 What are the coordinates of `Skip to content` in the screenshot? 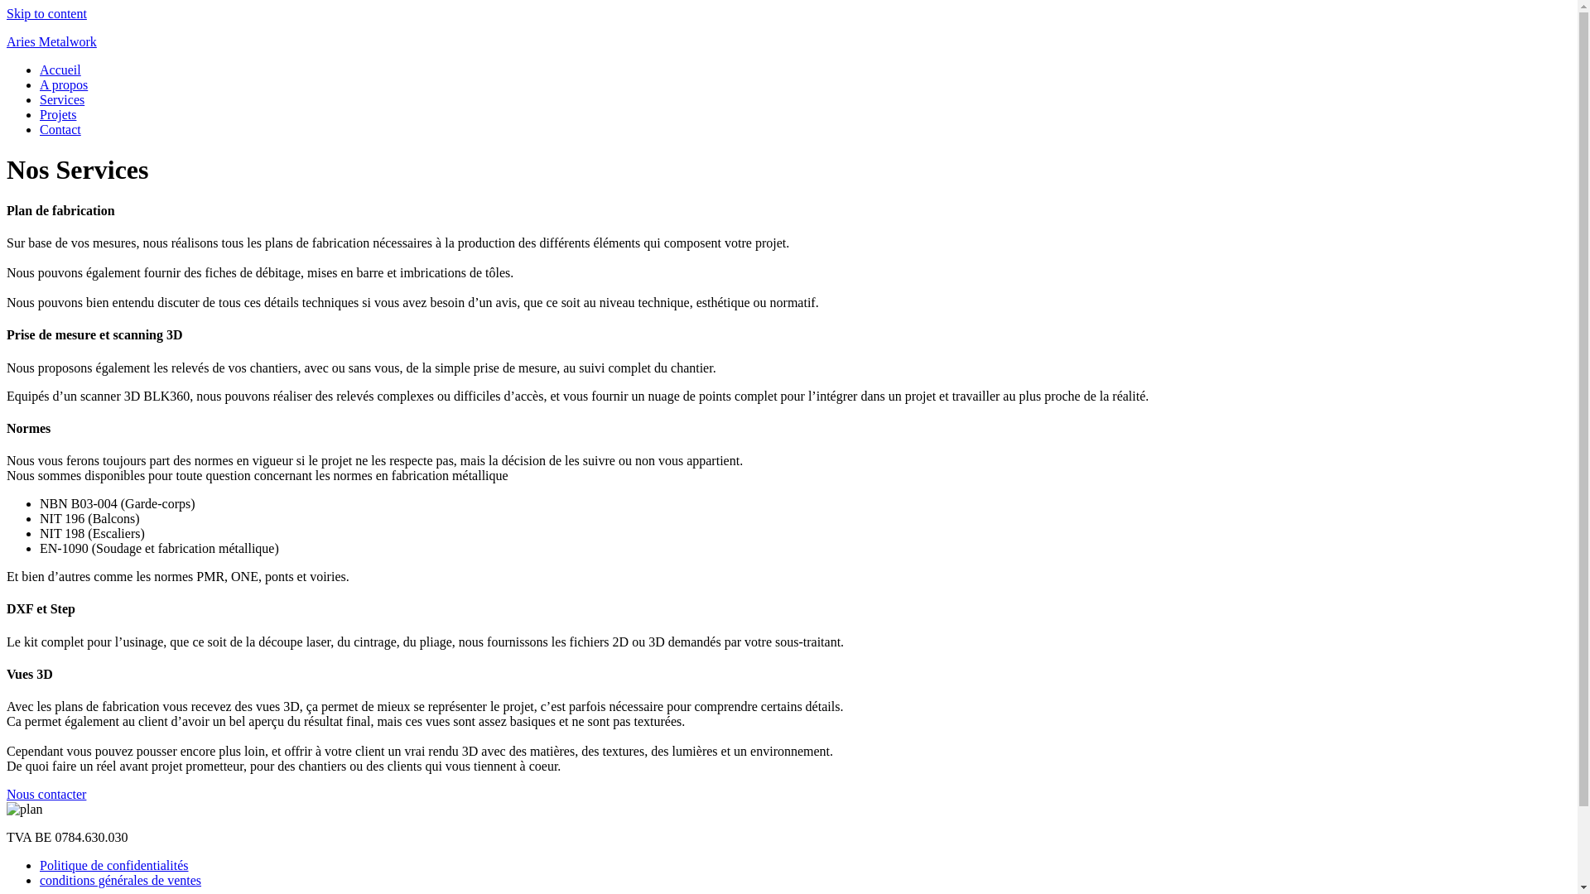 It's located at (46, 13).